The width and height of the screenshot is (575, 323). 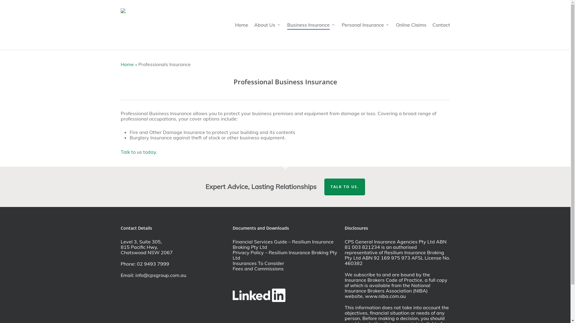 What do you see at coordinates (258, 269) in the screenshot?
I see `Fees and Commissions` at bounding box center [258, 269].